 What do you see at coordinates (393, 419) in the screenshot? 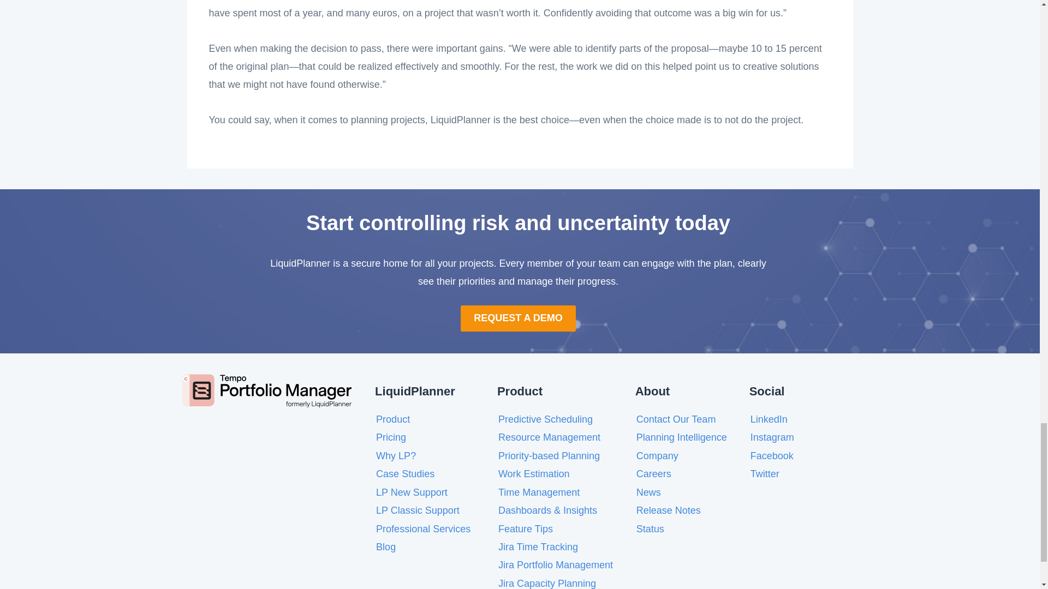
I see `Product` at bounding box center [393, 419].